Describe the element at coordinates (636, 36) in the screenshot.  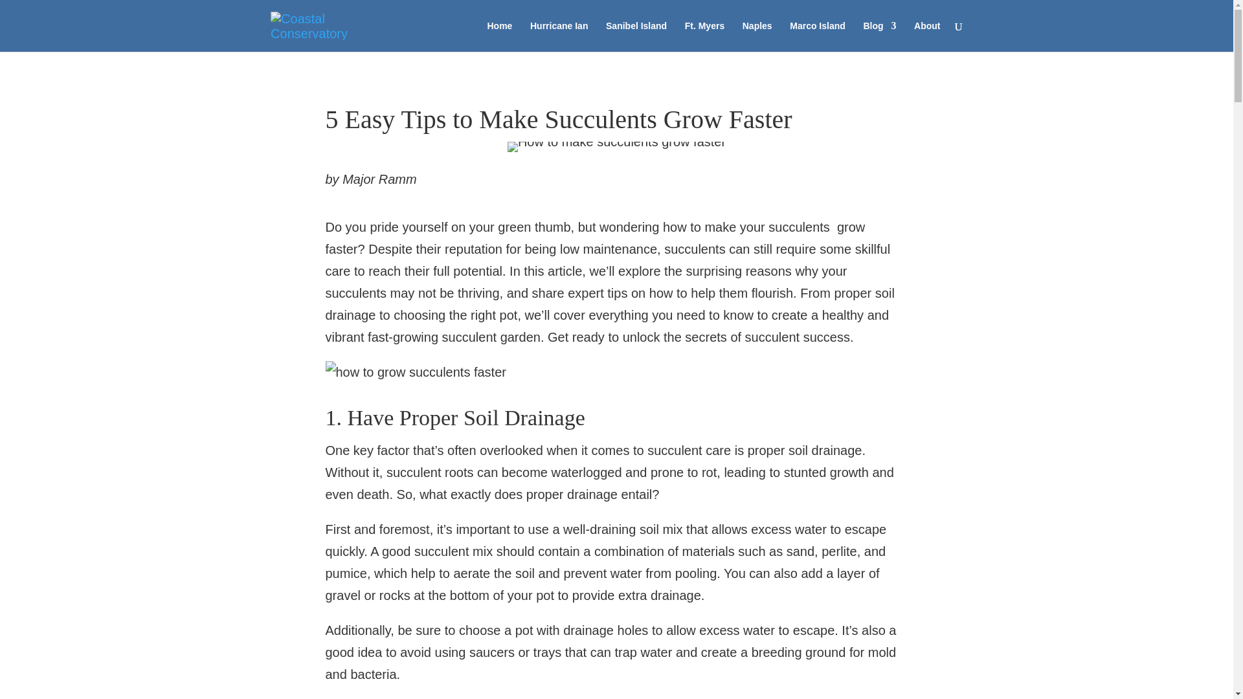
I see `Sanibel Island` at that location.